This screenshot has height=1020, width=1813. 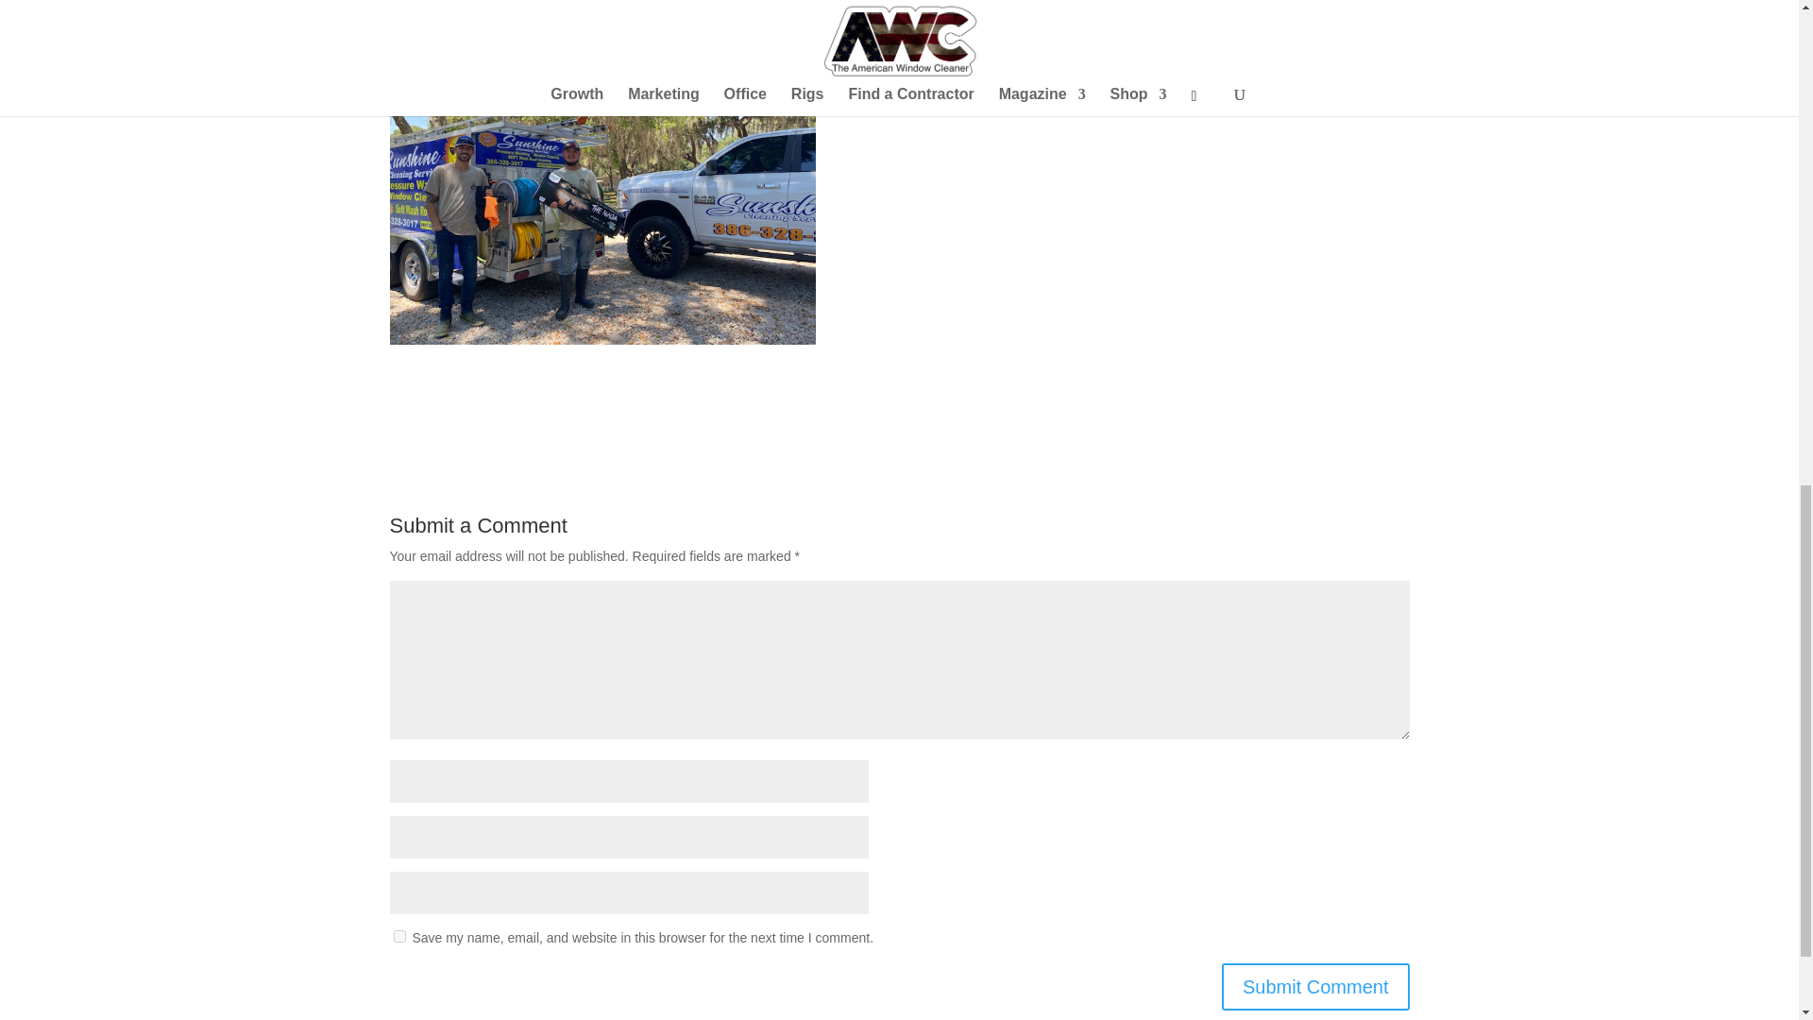 I want to click on Submit Comment, so click(x=1316, y=986).